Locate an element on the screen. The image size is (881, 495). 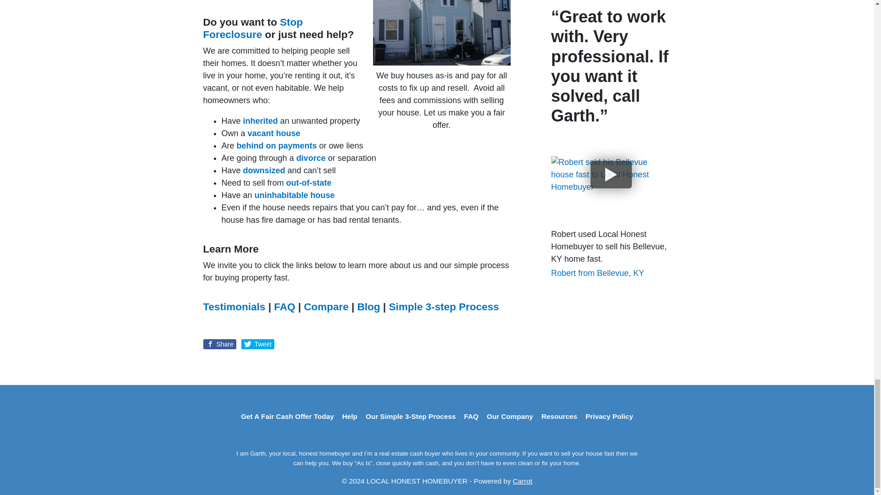
Stop Foreclosure is located at coordinates (252, 28).